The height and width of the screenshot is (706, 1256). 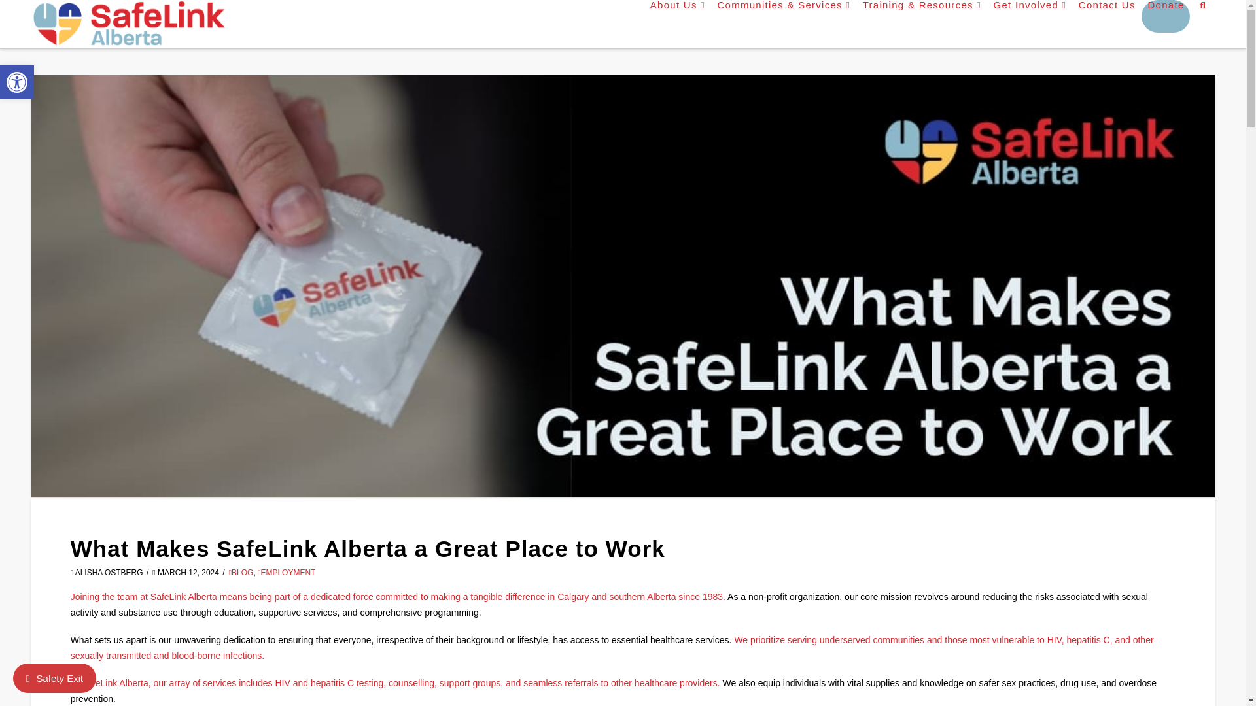 I want to click on About Us, so click(x=676, y=16).